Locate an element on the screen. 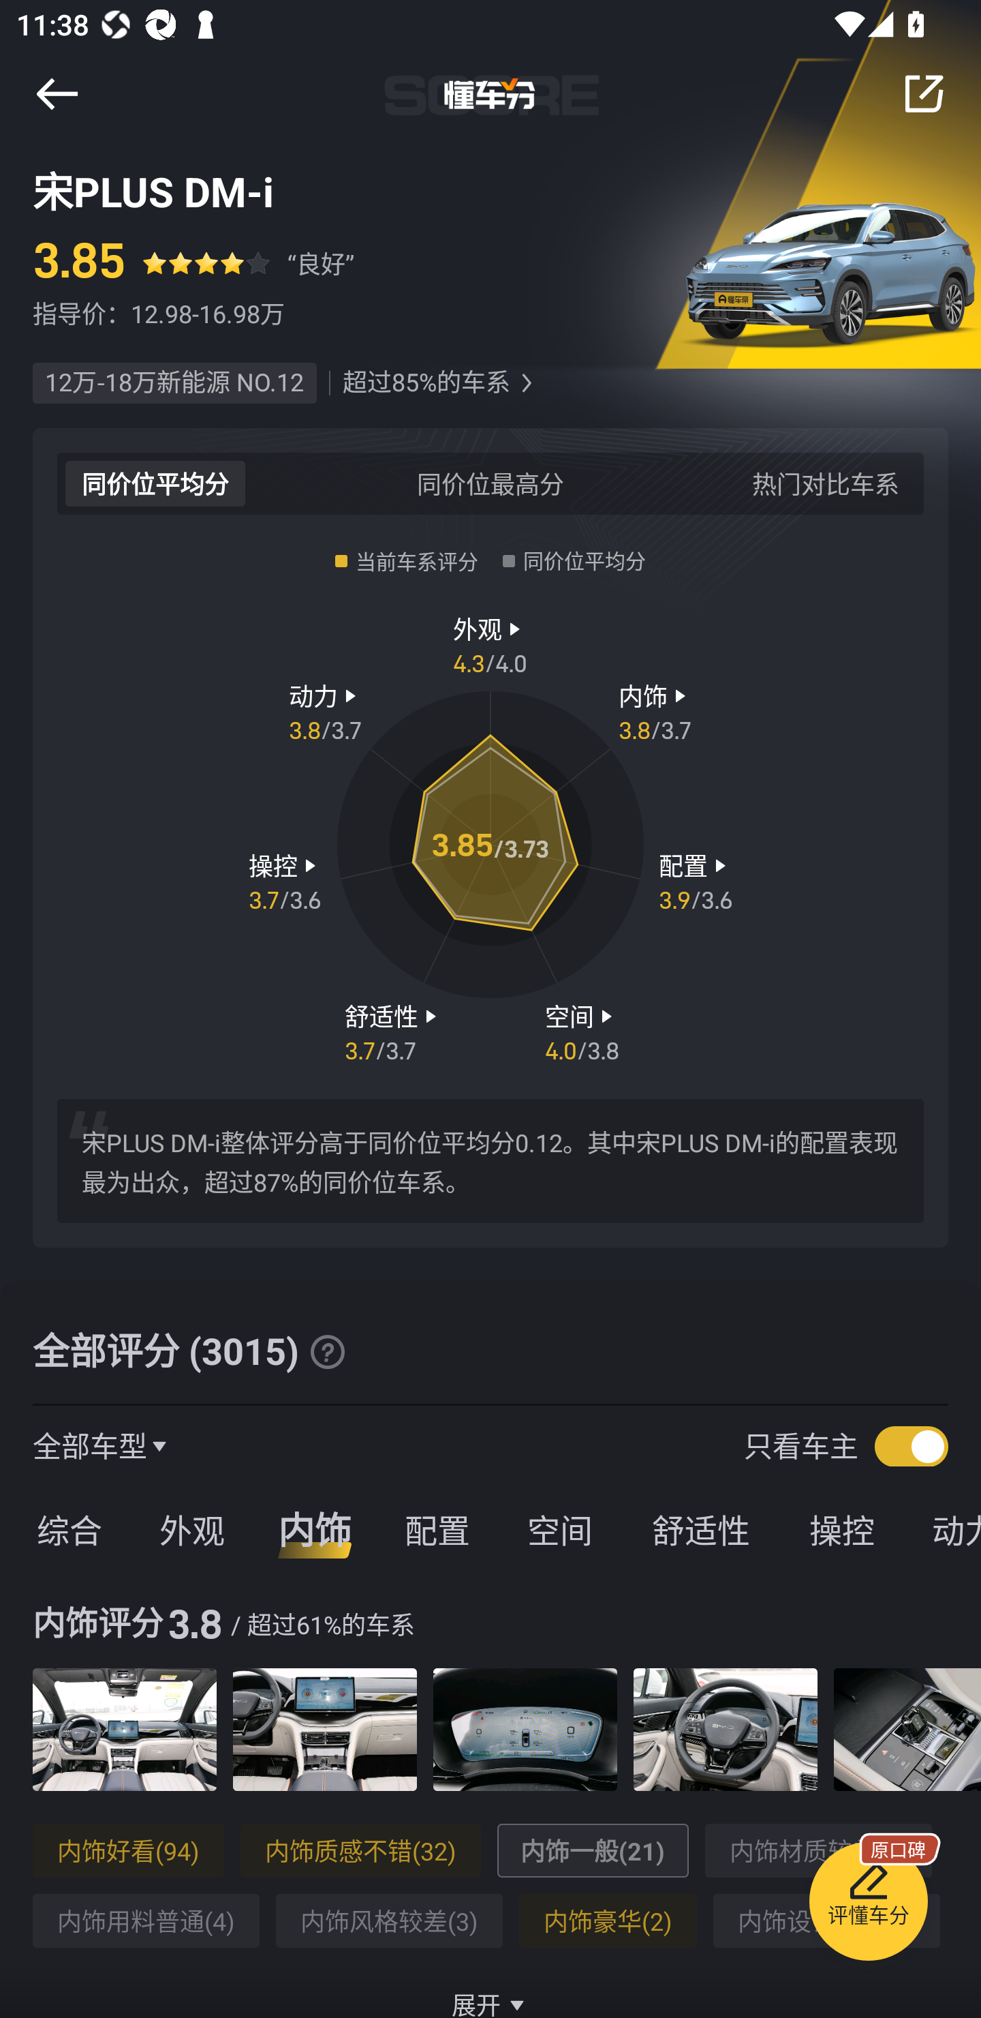  同价位平均分 is located at coordinates (155, 483).